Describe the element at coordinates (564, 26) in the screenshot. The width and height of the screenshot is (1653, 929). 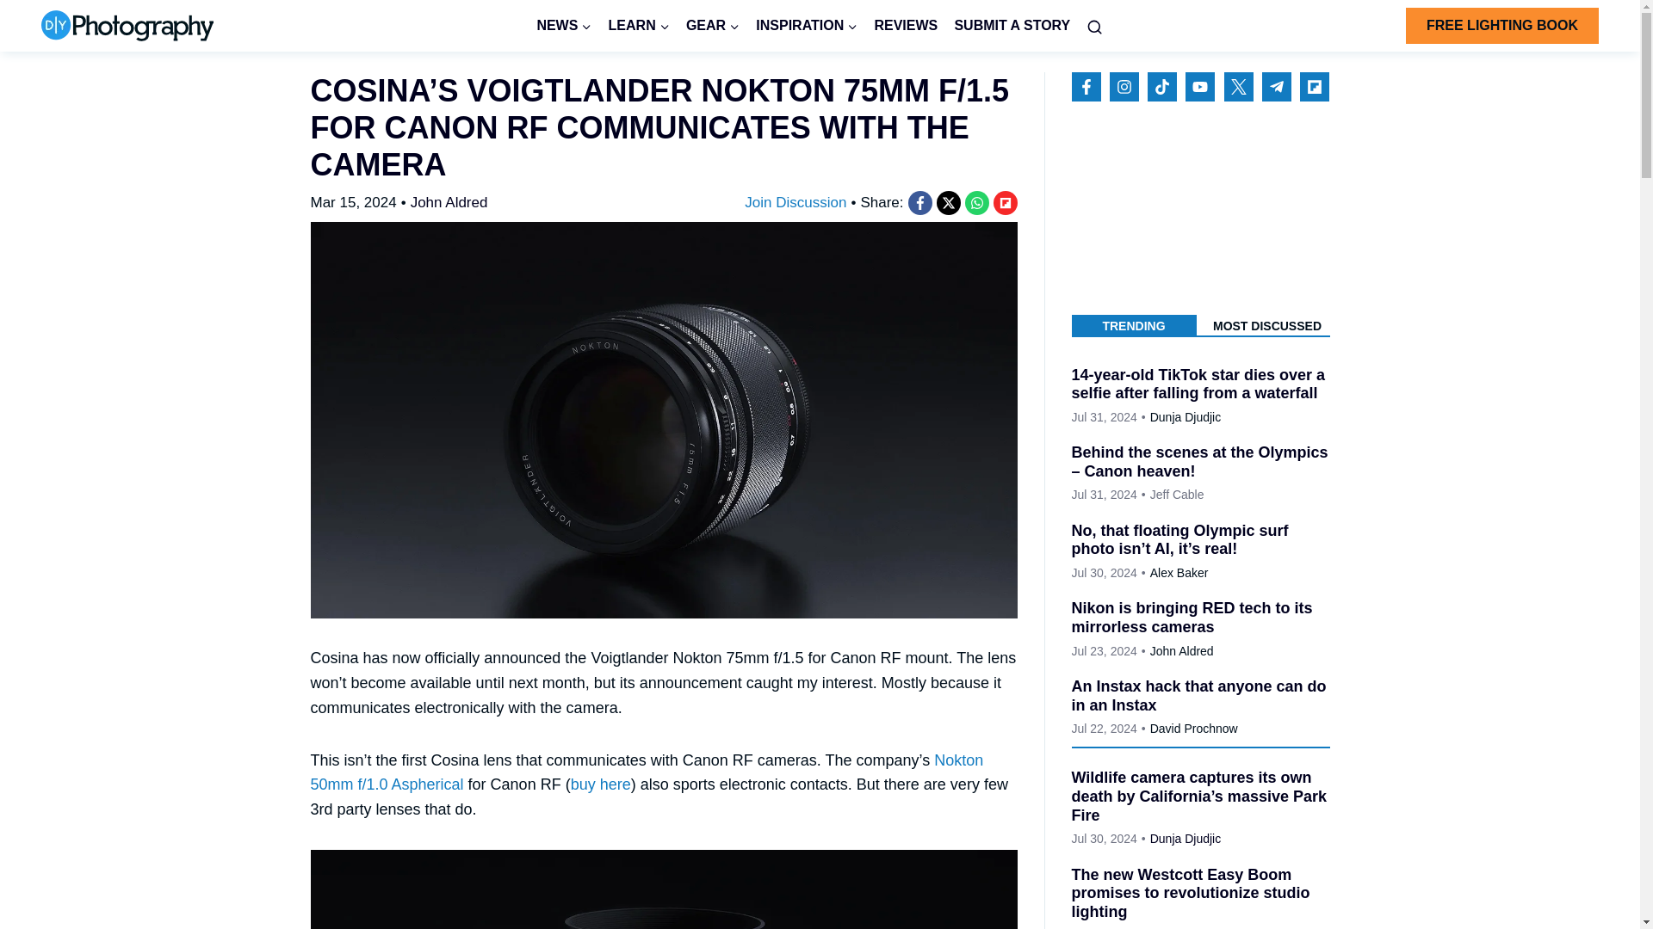
I see `NEWS` at that location.